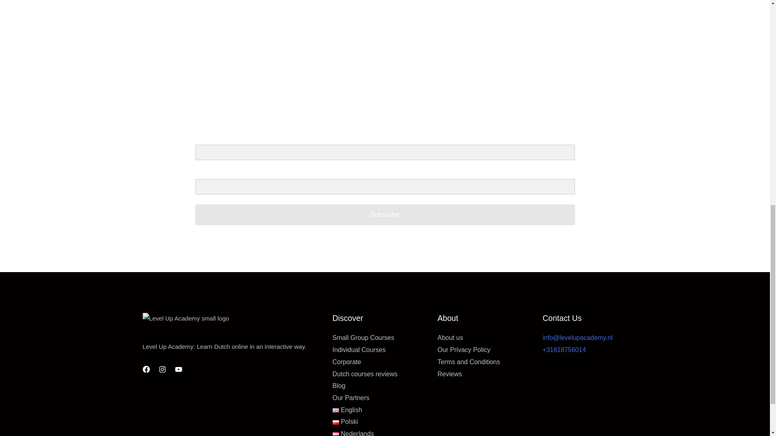 The height and width of the screenshot is (436, 776). I want to click on Individual Courses, so click(359, 350).